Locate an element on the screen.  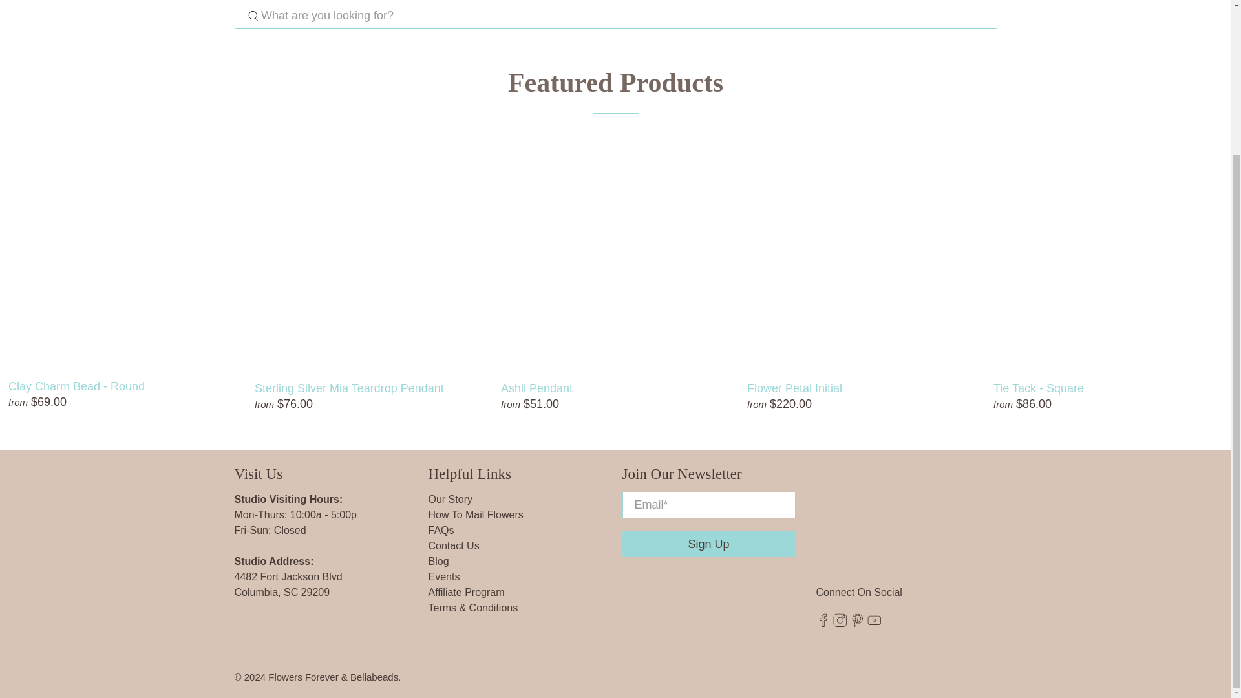
Featured Products is located at coordinates (615, 83).